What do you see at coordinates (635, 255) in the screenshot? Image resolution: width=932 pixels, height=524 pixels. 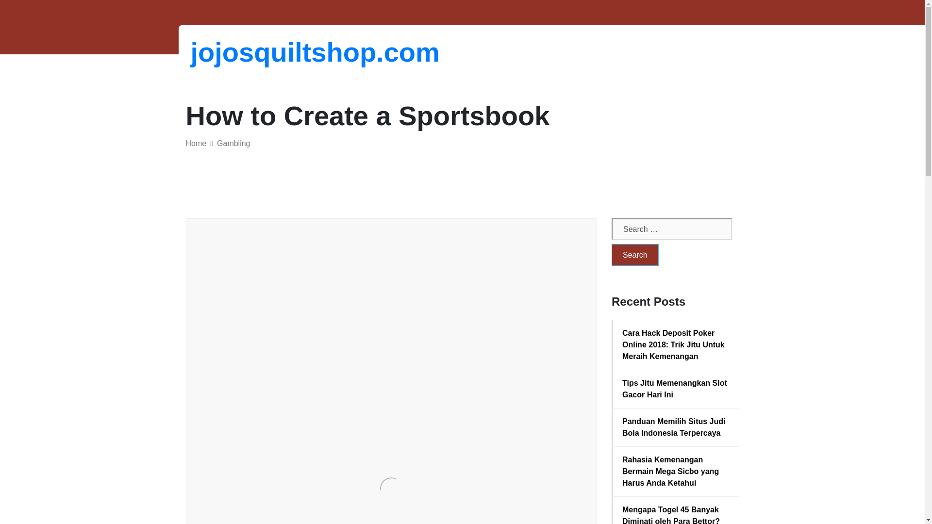 I see `Search` at bounding box center [635, 255].